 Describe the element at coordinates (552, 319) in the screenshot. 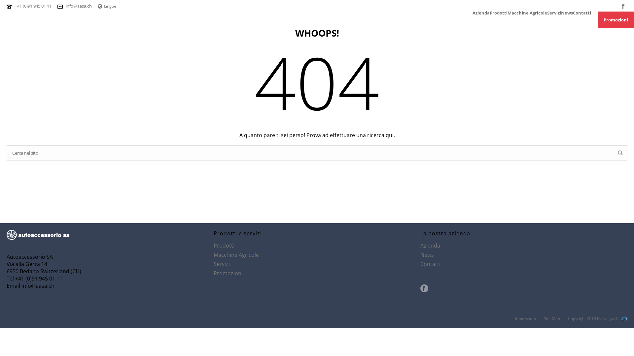

I see `Site Map` at that location.